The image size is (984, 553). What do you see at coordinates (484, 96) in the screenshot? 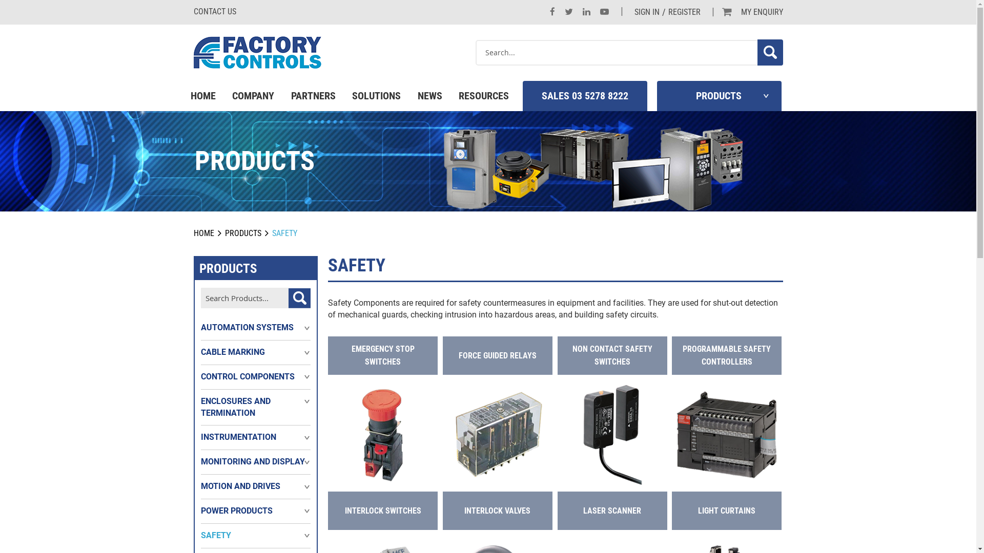
I see `RESOURCES` at bounding box center [484, 96].